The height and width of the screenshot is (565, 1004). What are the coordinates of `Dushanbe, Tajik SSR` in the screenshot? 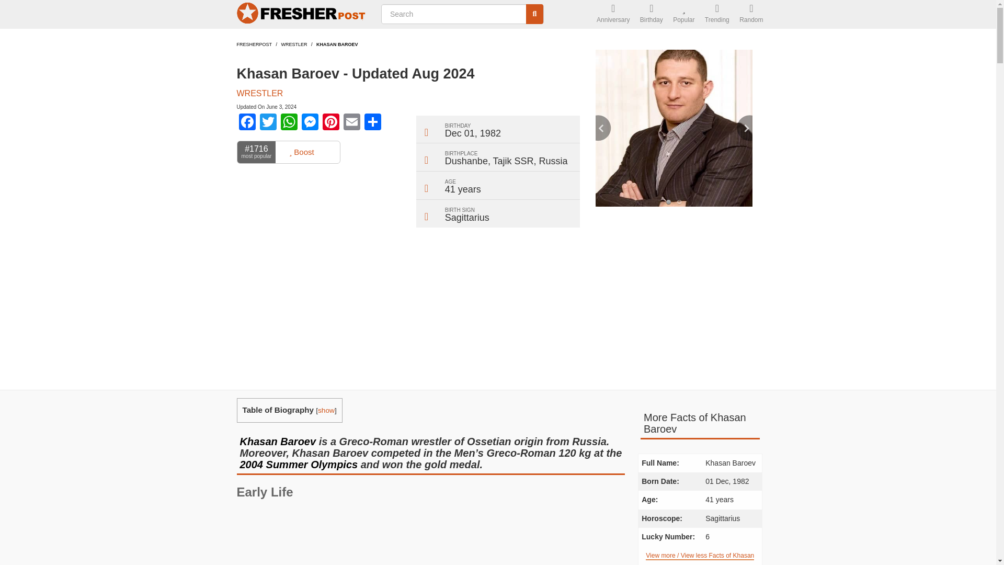 It's located at (489, 161).